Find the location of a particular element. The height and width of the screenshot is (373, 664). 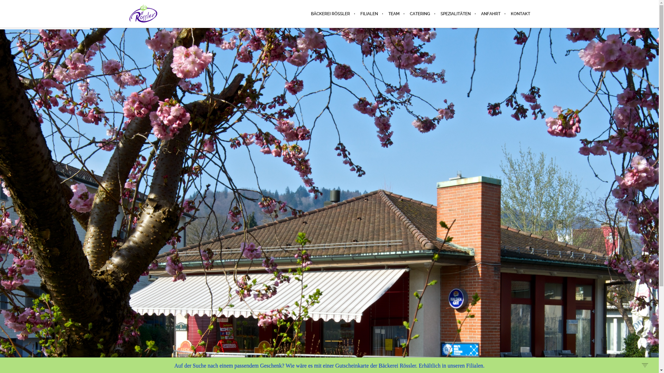

FILIALEN is located at coordinates (369, 14).